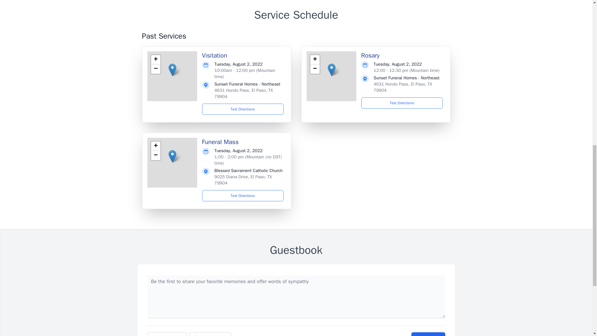 Image resolution: width=597 pixels, height=336 pixels. What do you see at coordinates (155, 69) in the screenshot?
I see `Zoom out` at bounding box center [155, 69].